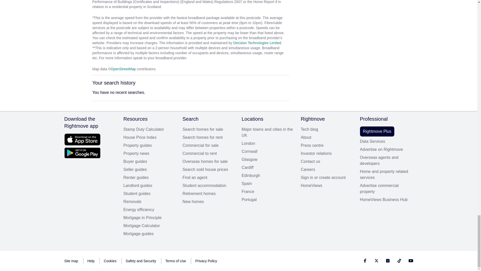  What do you see at coordinates (150, 178) in the screenshot?
I see `Renter guides` at bounding box center [150, 178].